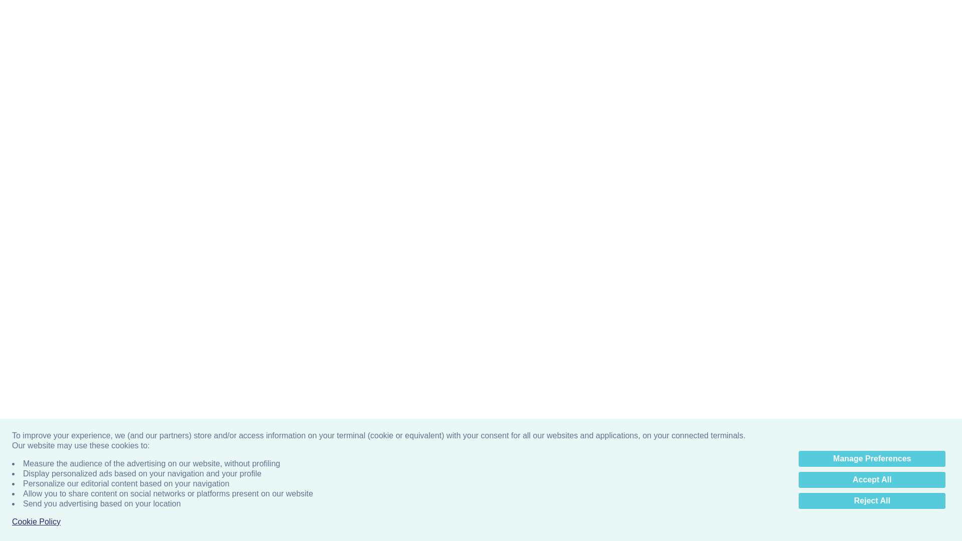 The height and width of the screenshot is (541, 962). What do you see at coordinates (36, 51) in the screenshot?
I see `Cookie Policy` at bounding box center [36, 51].